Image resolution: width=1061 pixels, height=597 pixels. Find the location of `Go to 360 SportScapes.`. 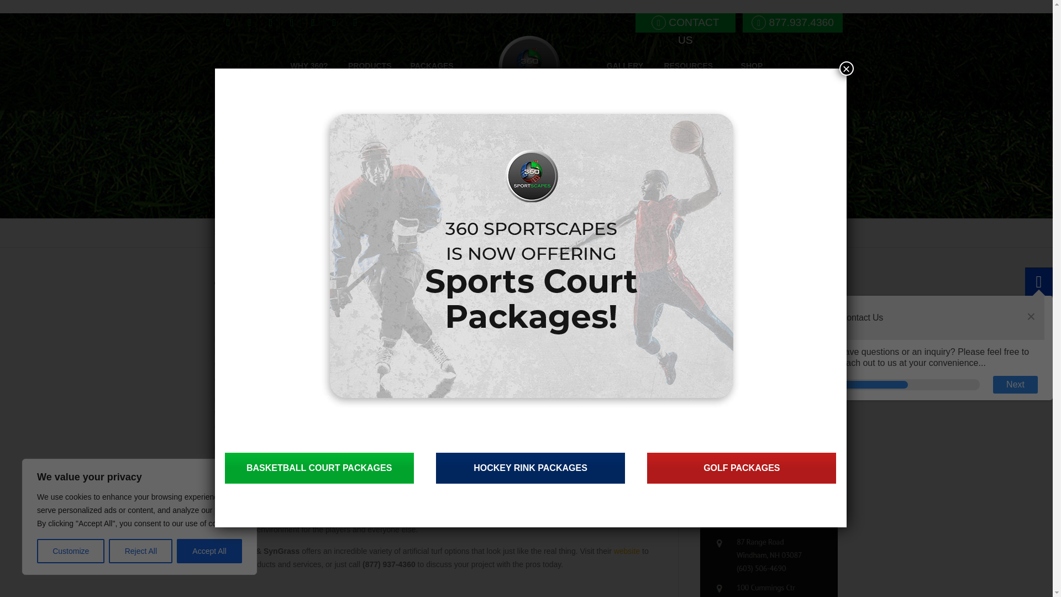

Go to 360 SportScapes. is located at coordinates (241, 232).